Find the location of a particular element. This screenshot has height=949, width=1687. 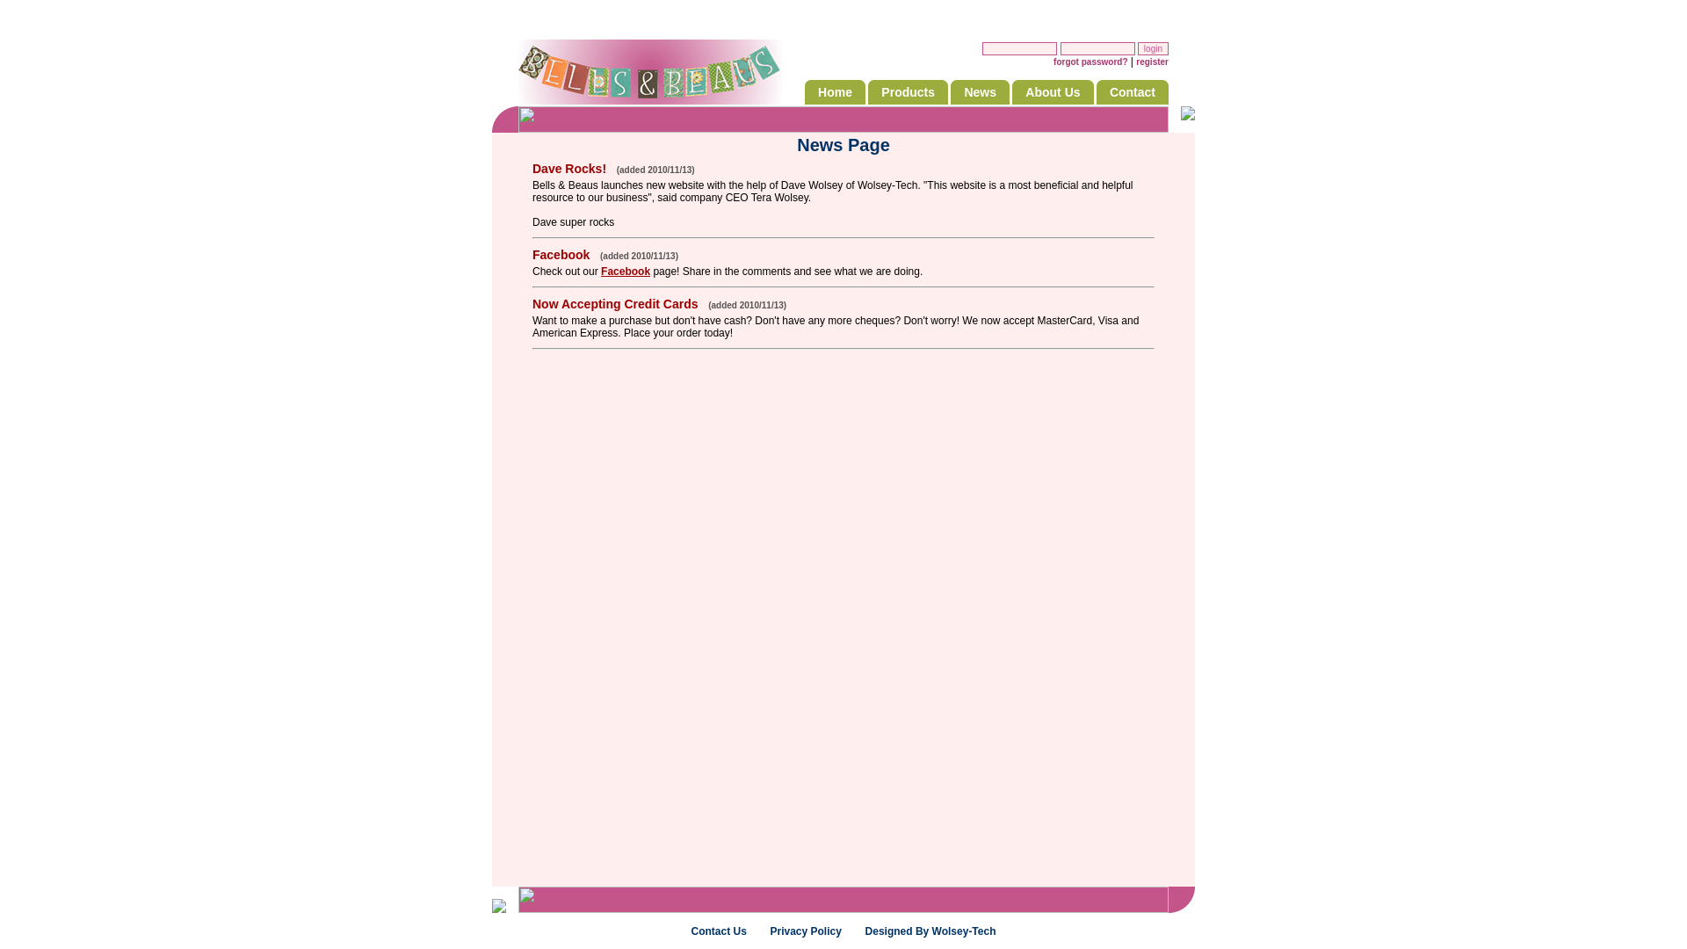

Contact Us is located at coordinates (719, 931).